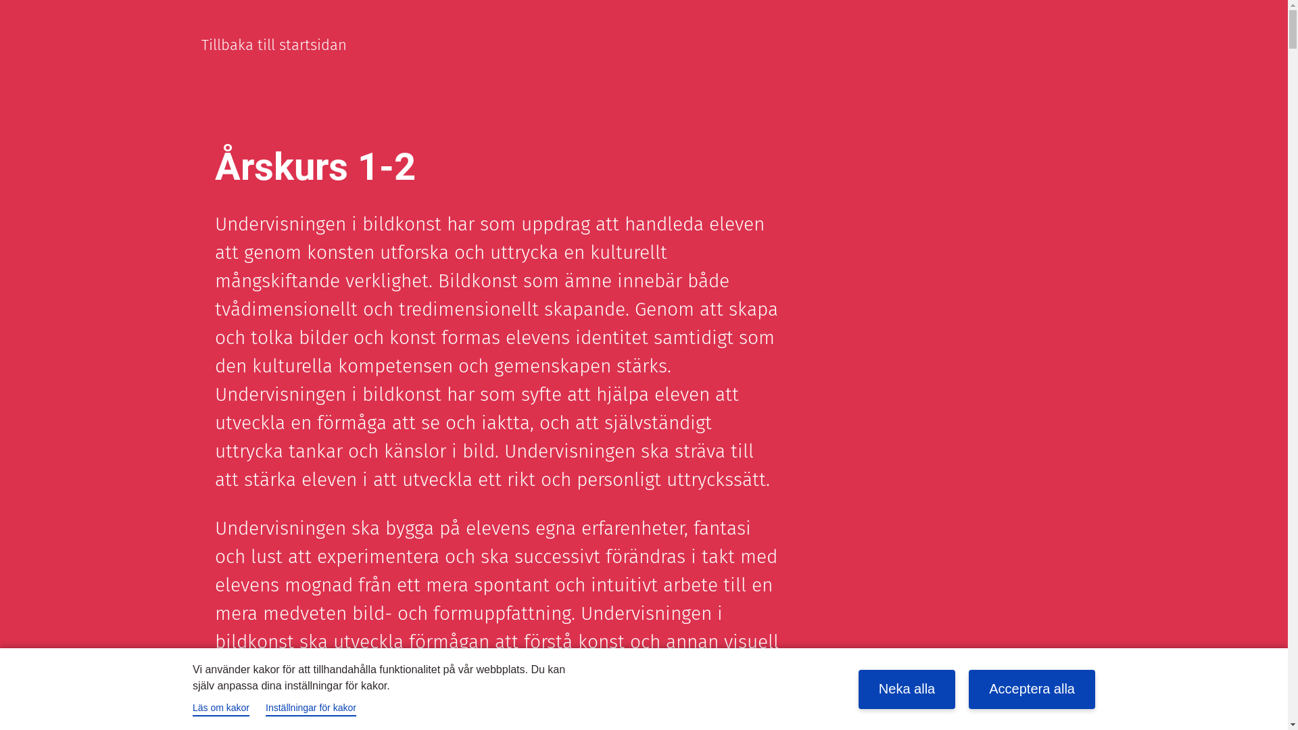 The image size is (1298, 730). What do you see at coordinates (907, 689) in the screenshot?
I see `Neka alla` at bounding box center [907, 689].